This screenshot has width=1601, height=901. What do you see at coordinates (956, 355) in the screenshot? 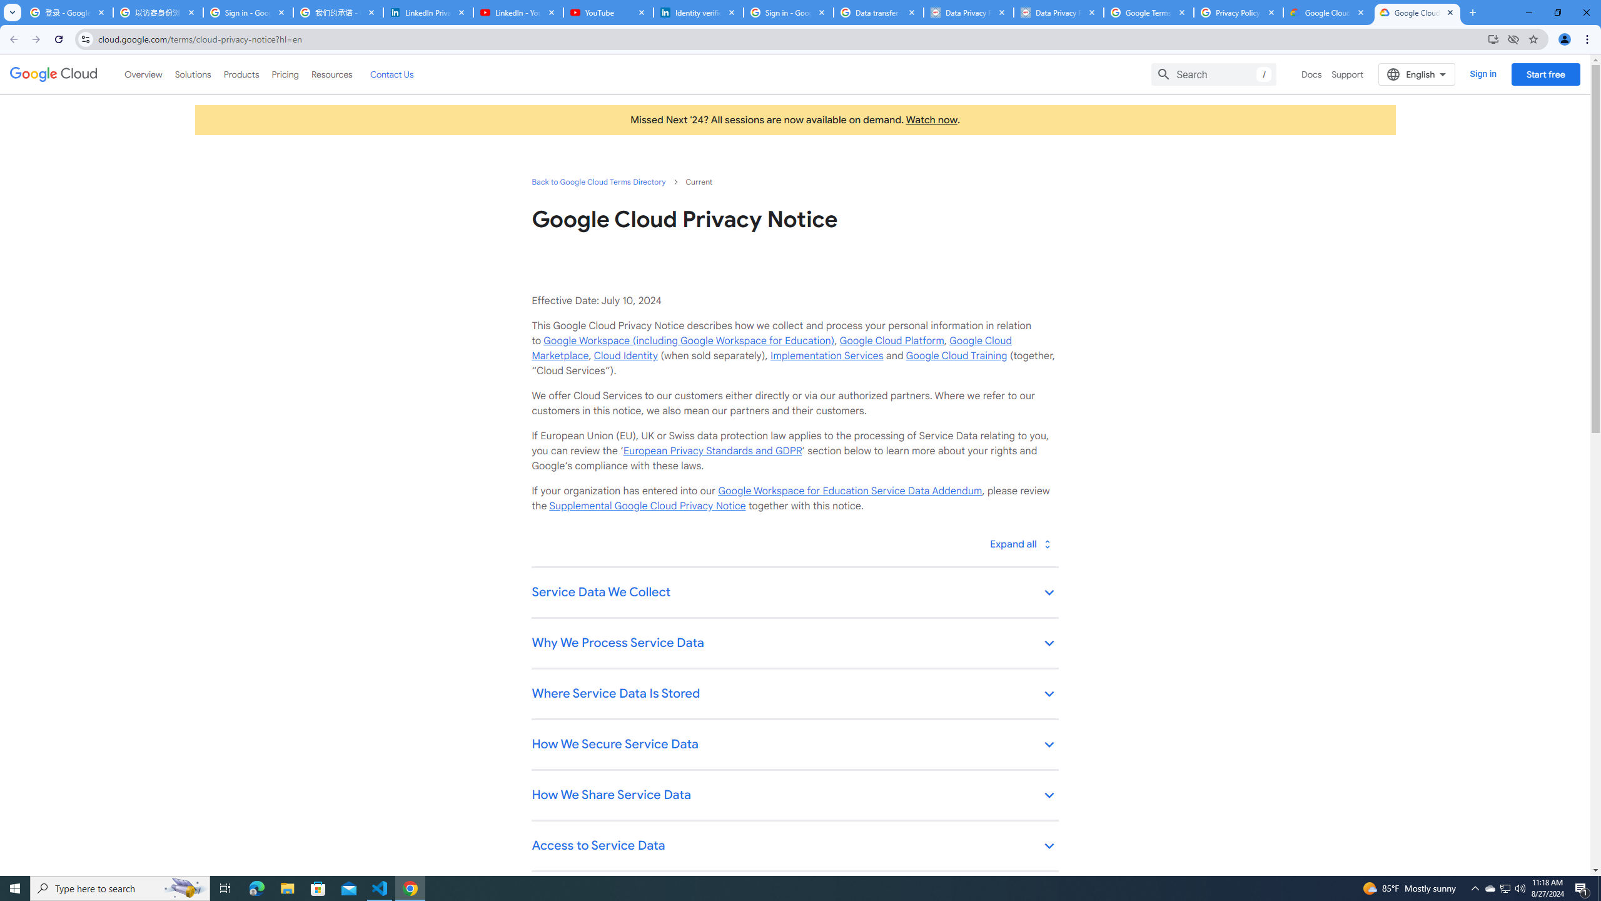
I see `Google Cloud Training` at bounding box center [956, 355].